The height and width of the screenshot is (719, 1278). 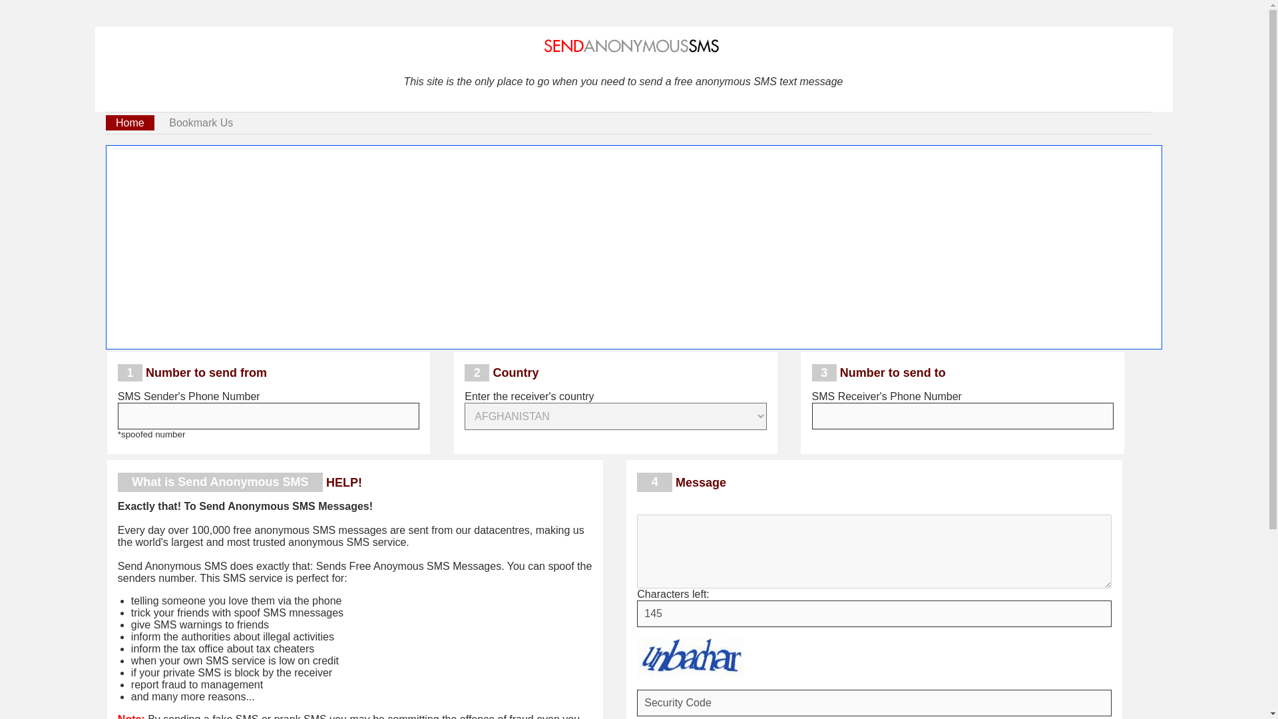 What do you see at coordinates (130, 122) in the screenshot?
I see `Home` at bounding box center [130, 122].